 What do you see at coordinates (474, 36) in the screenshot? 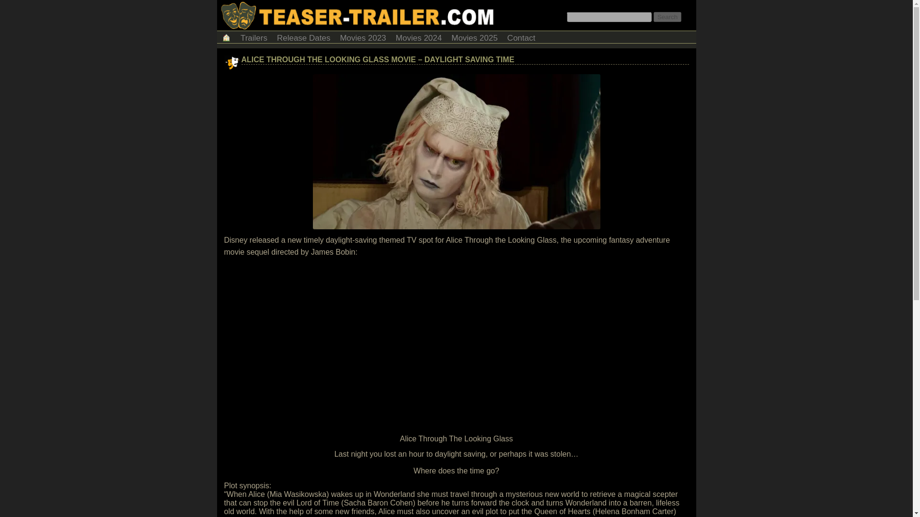
I see `Movies 2025` at bounding box center [474, 36].